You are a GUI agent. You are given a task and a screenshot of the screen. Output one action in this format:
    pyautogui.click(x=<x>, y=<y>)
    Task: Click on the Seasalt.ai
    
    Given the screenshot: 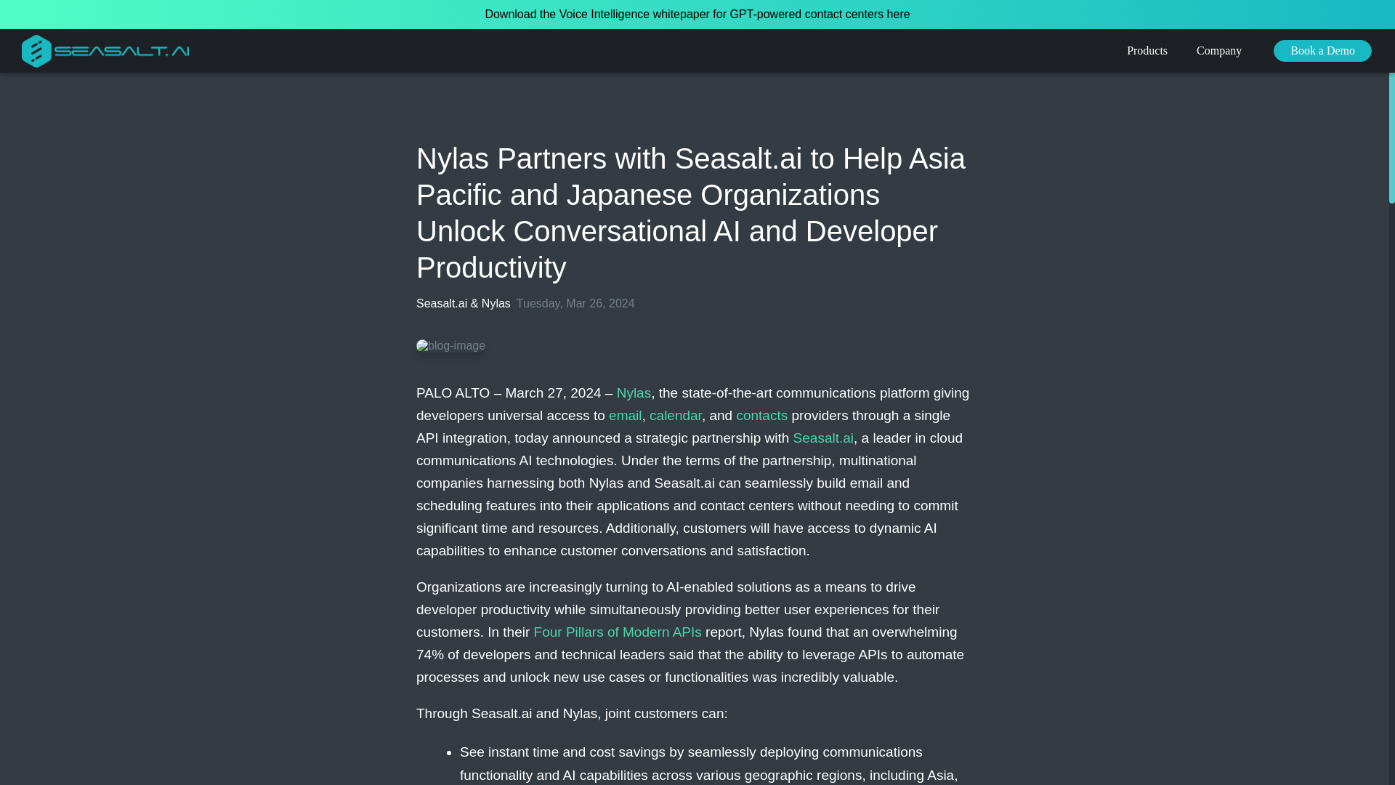 What is the action you would take?
    pyautogui.click(x=824, y=438)
    